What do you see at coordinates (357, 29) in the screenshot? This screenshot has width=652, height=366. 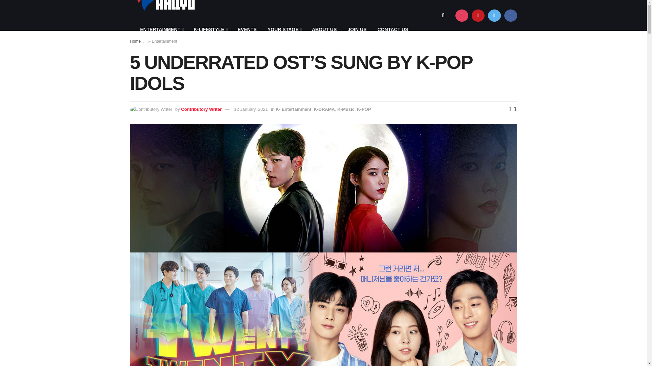 I see `JOIN US` at bounding box center [357, 29].